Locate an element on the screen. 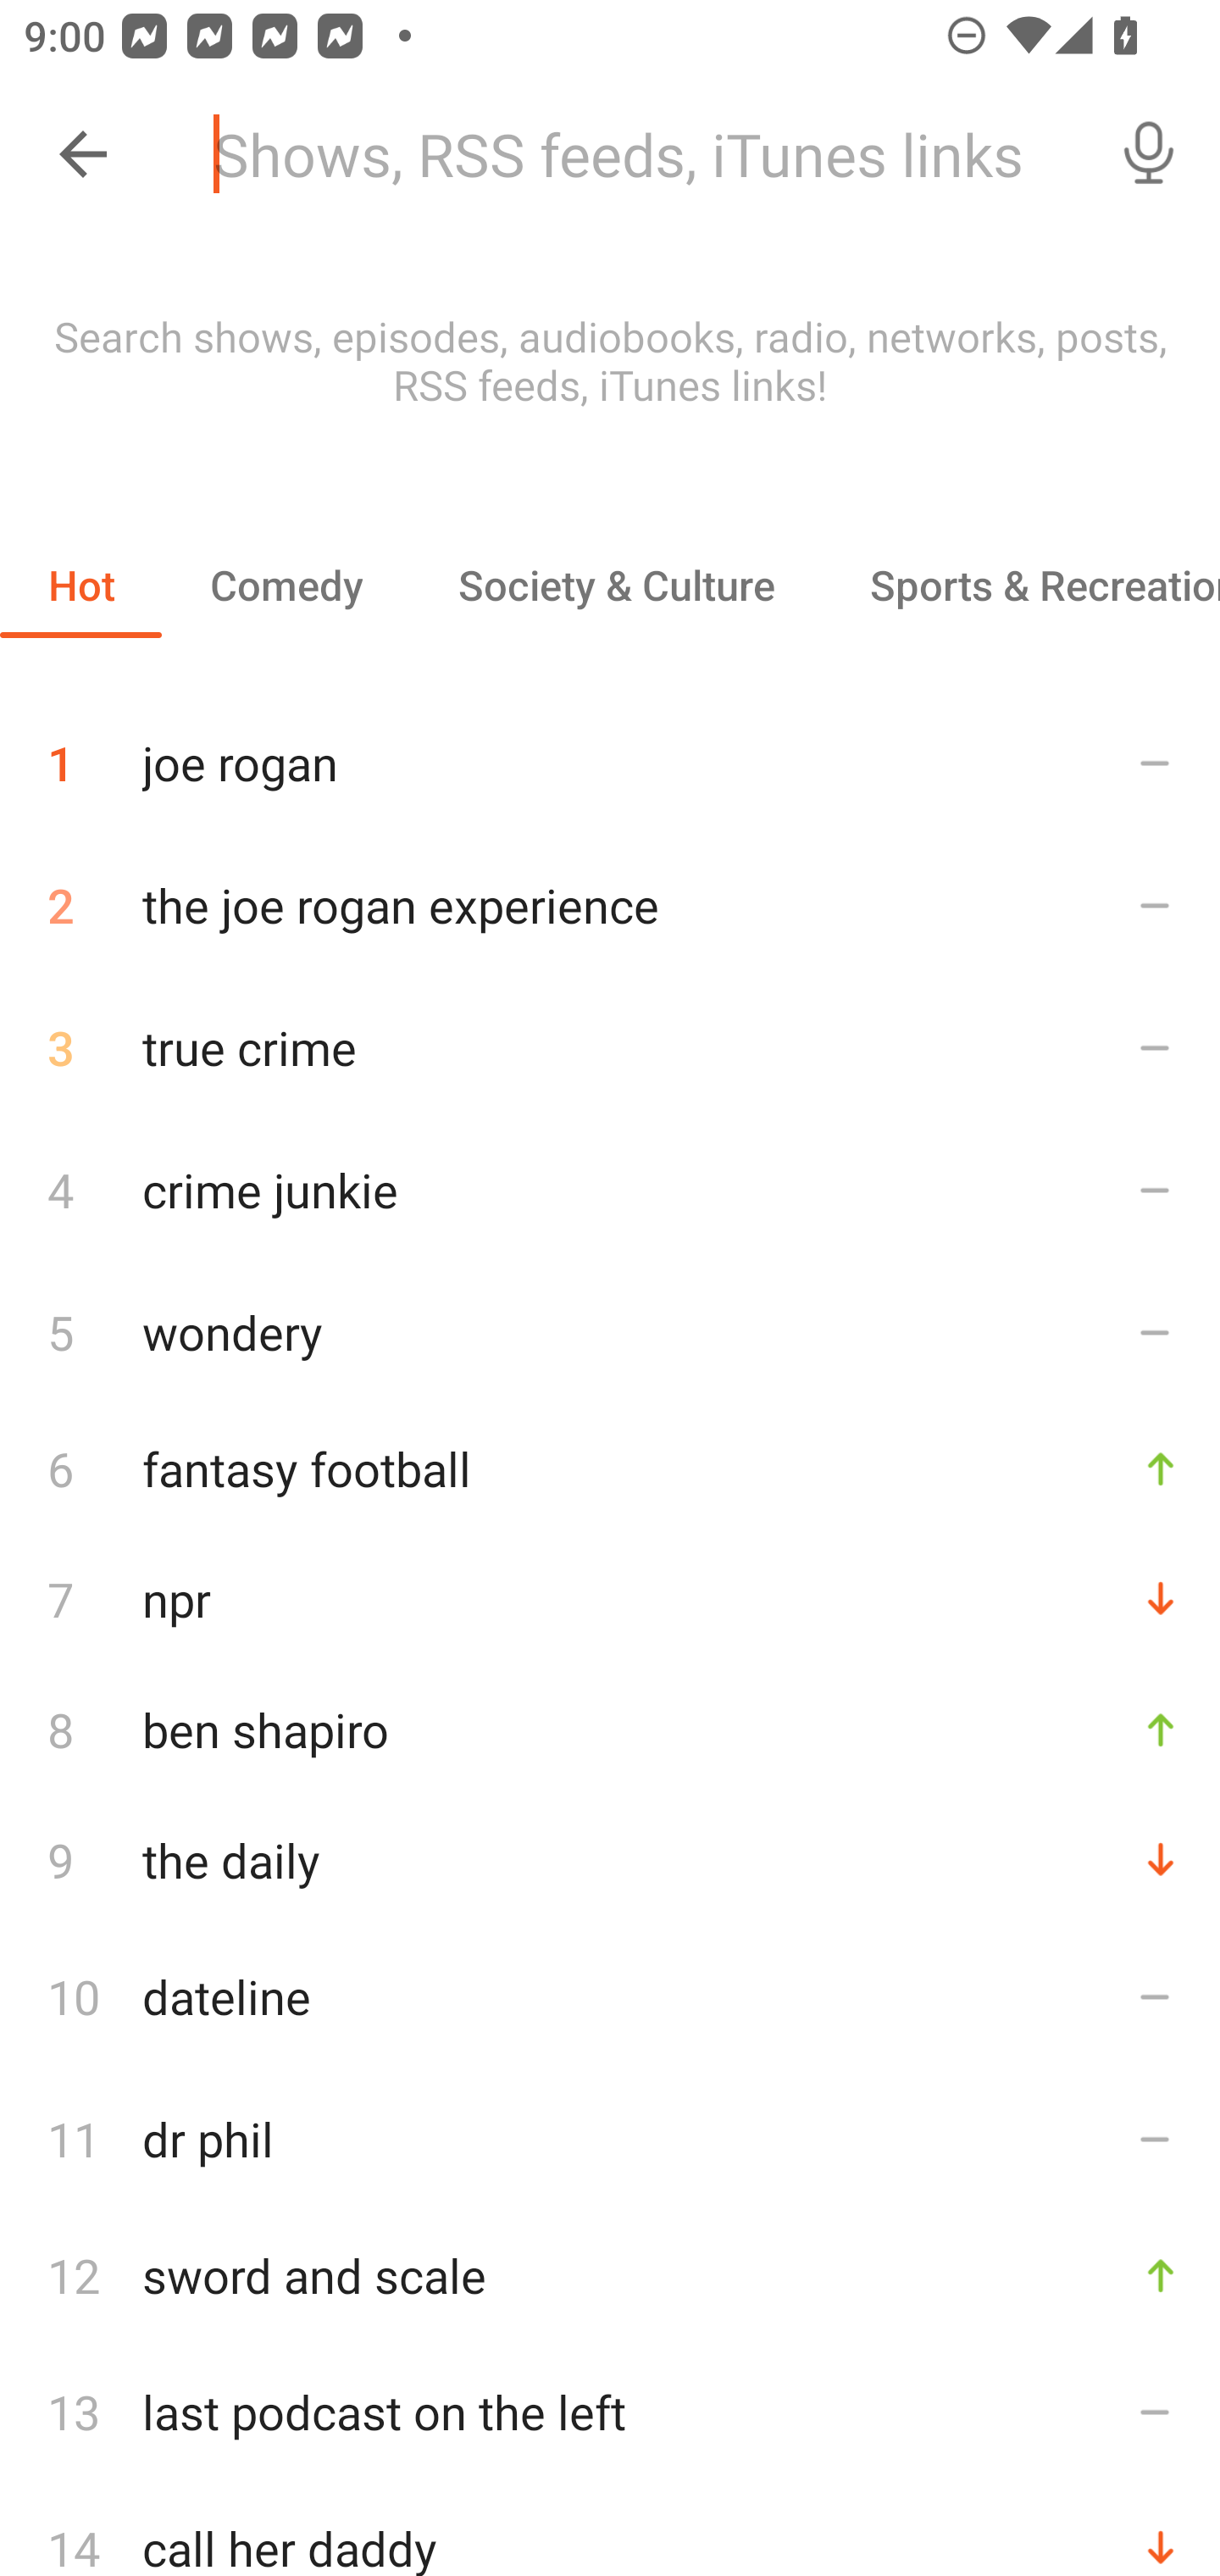 This screenshot has width=1220, height=2576. Hot is located at coordinates (81, 585).